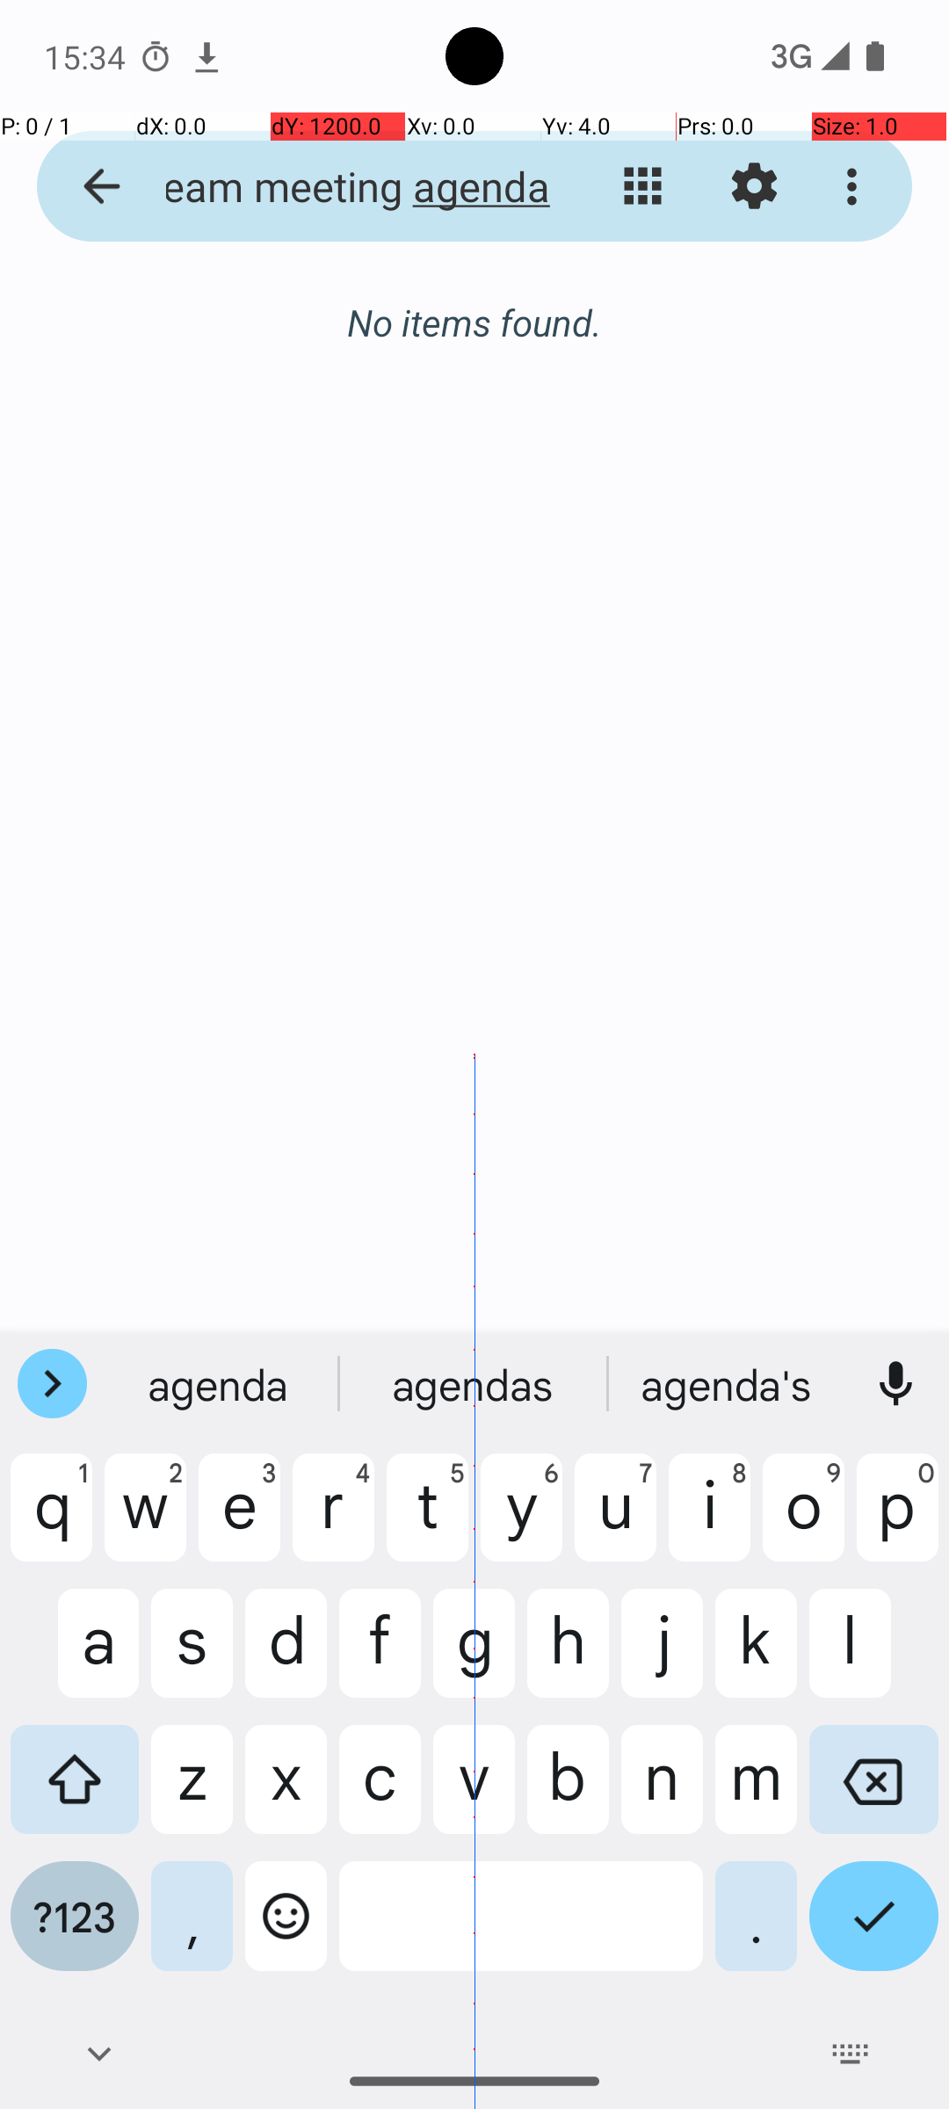 The width and height of the screenshot is (949, 2109). What do you see at coordinates (339, 186) in the screenshot?
I see `Team meeting agenda` at bounding box center [339, 186].